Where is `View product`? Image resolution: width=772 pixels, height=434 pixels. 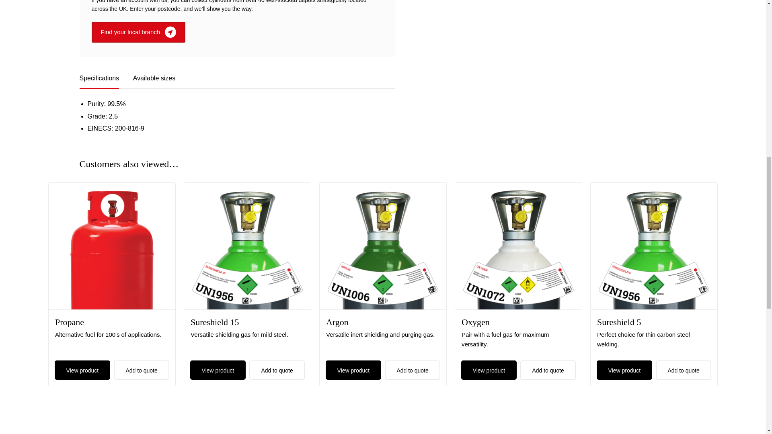 View product is located at coordinates (218, 370).